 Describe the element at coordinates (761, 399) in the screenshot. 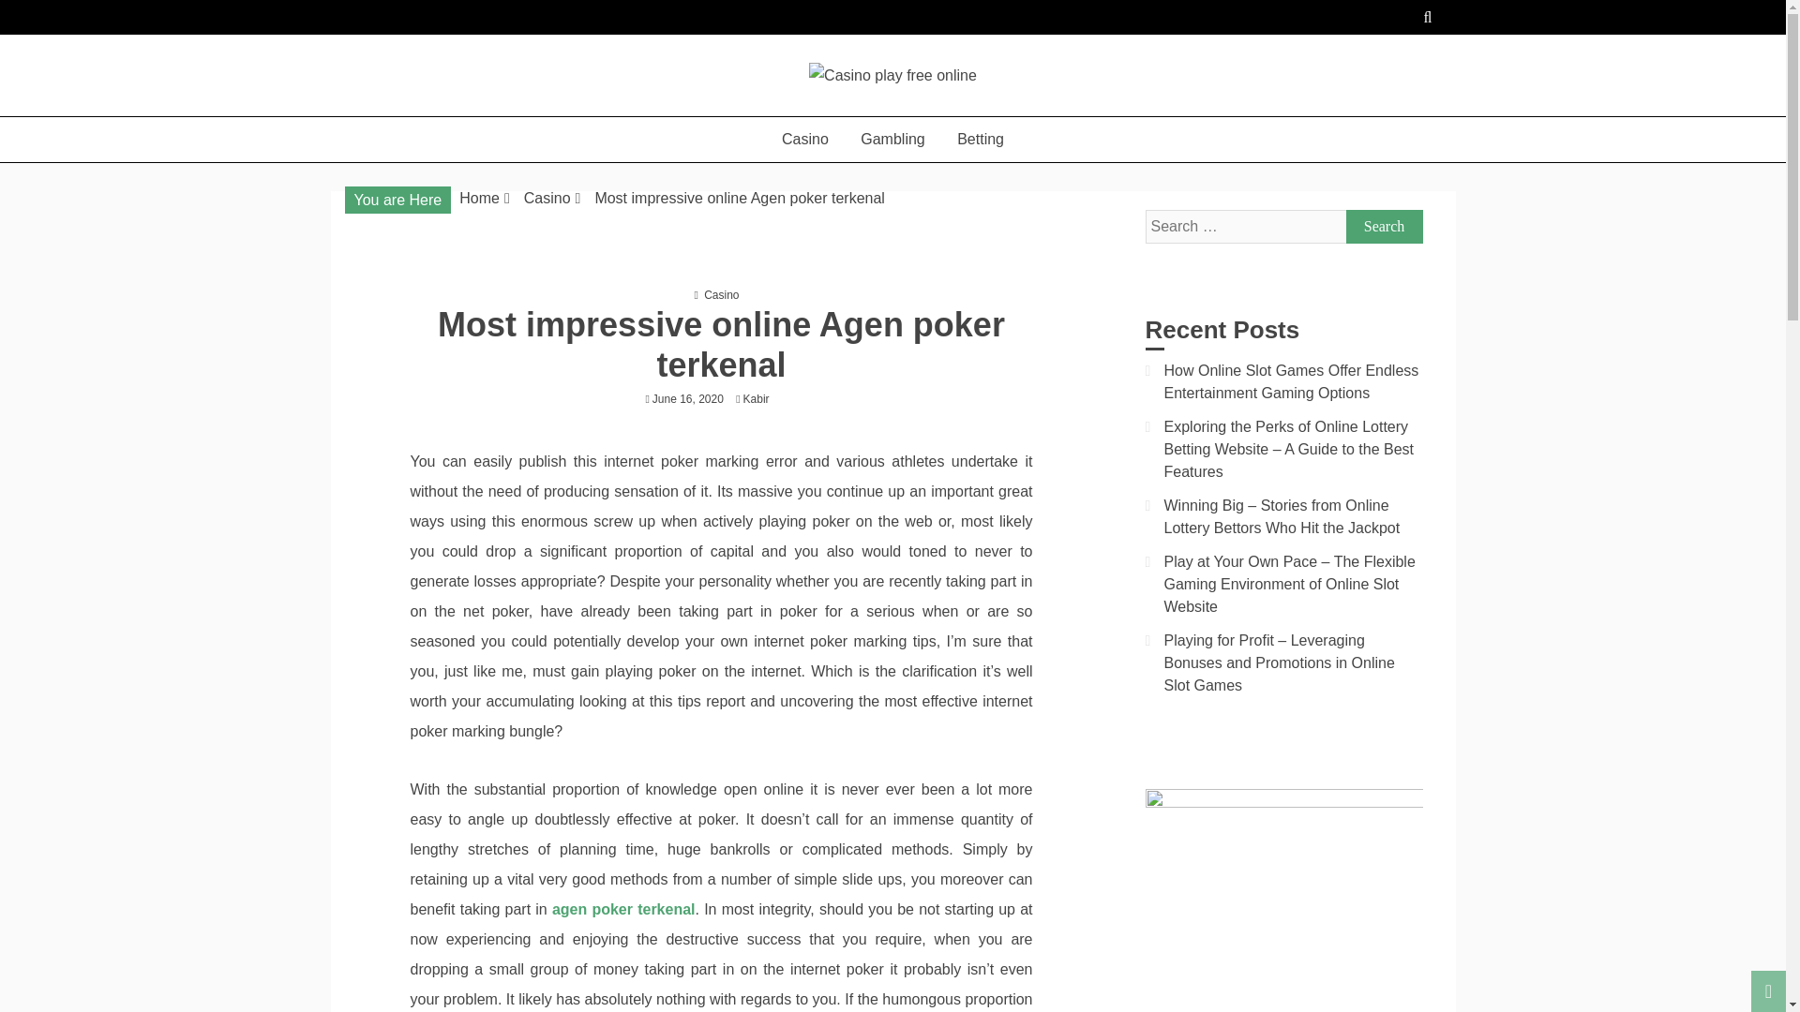

I see `Kabir` at that location.